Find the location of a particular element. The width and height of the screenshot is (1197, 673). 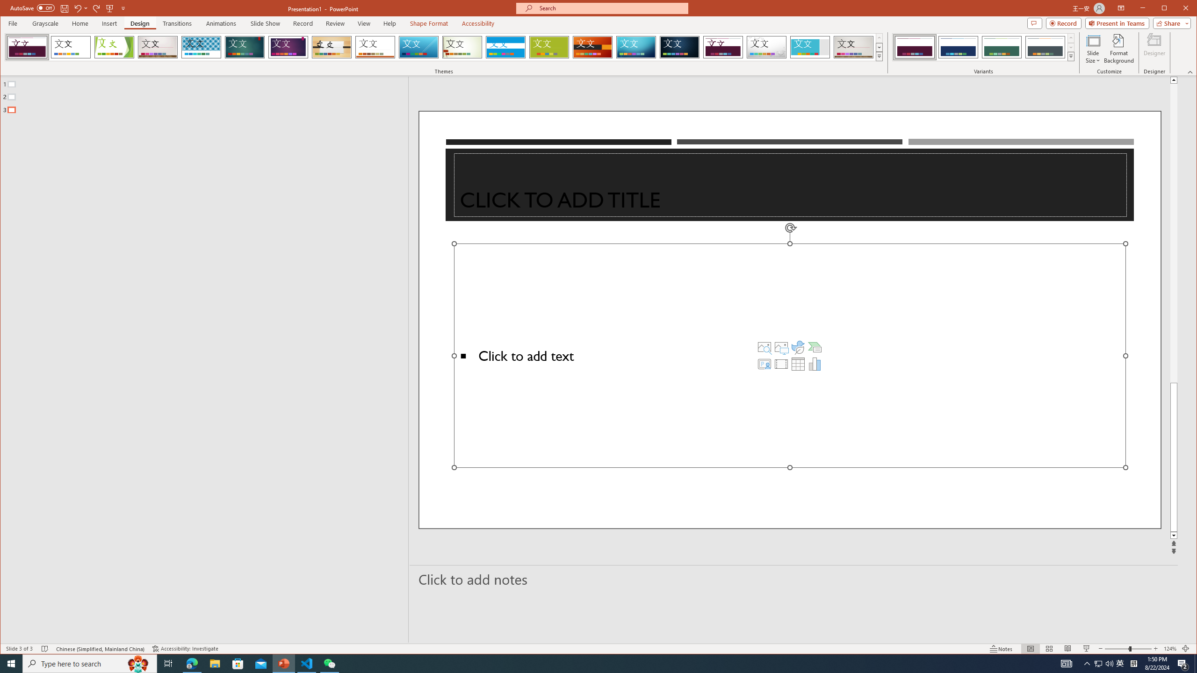

Dividend Variant 4 is located at coordinates (1045, 47).